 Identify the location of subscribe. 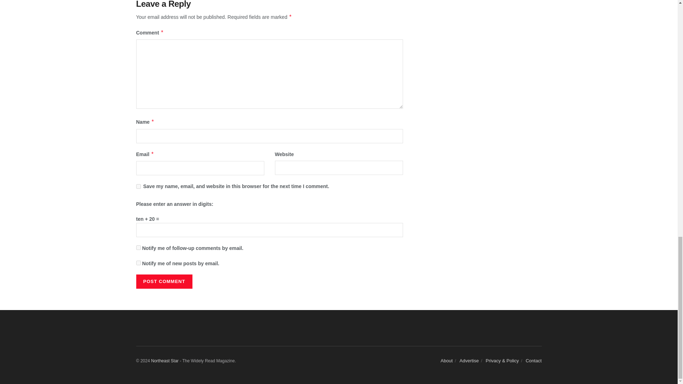
(138, 247).